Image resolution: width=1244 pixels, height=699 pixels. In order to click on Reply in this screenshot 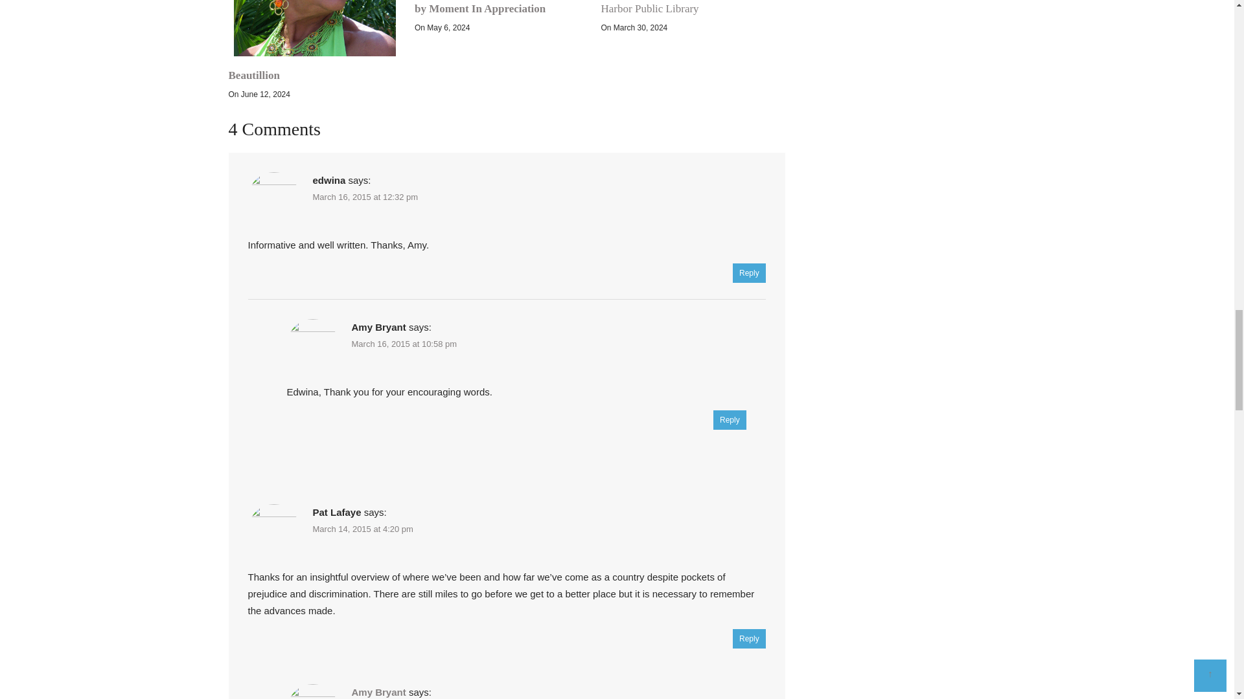, I will do `click(730, 419)`.